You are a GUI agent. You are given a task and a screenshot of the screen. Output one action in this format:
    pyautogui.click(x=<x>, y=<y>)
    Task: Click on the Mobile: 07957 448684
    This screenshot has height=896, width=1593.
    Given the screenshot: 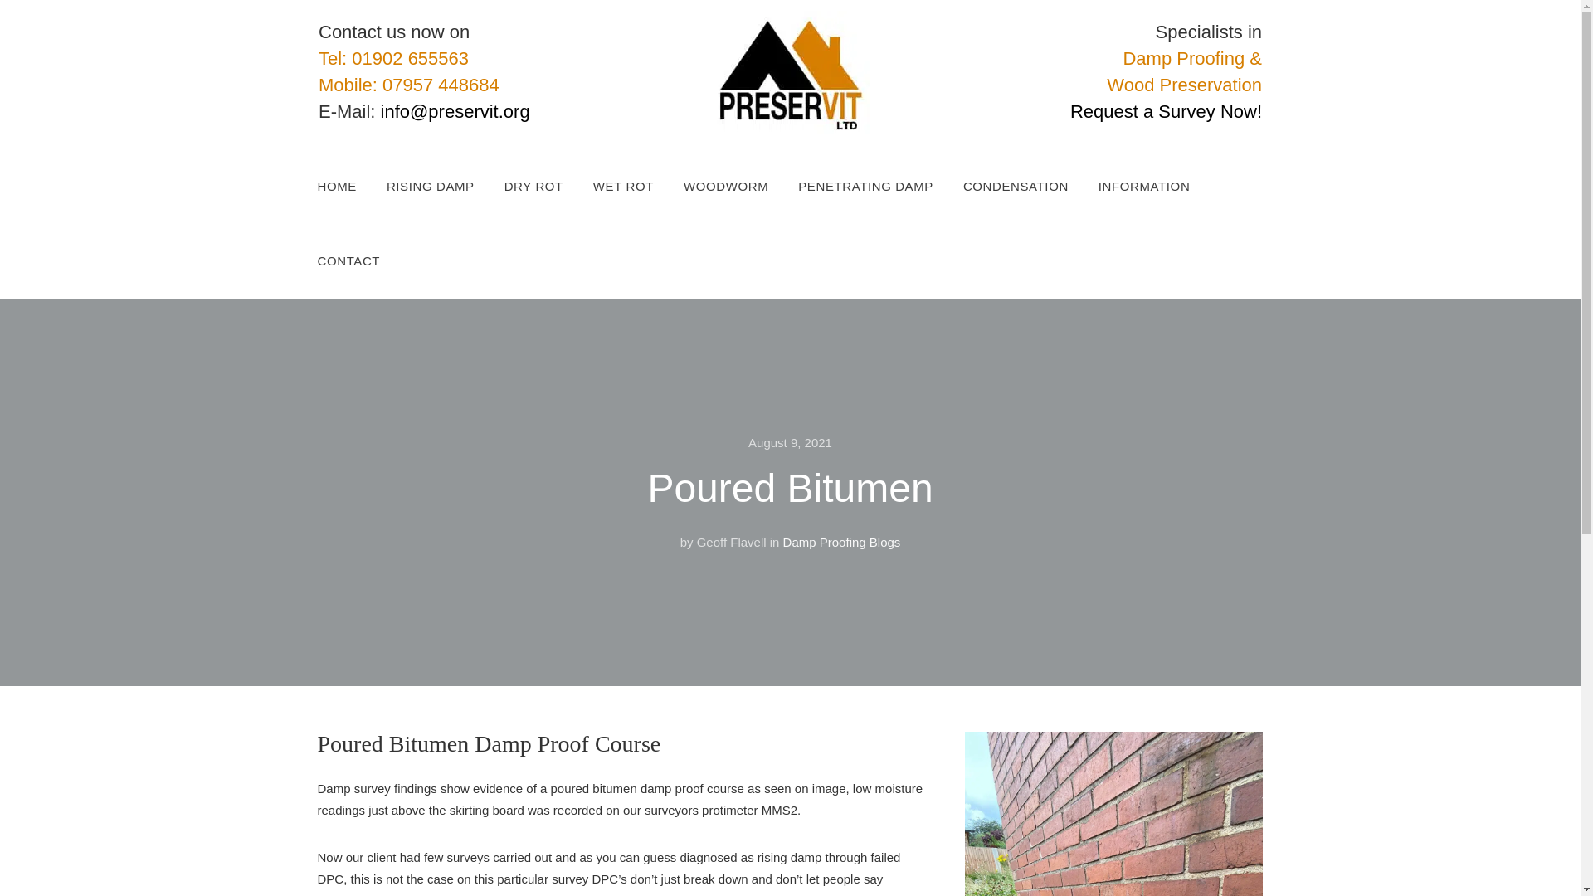 What is the action you would take?
    pyautogui.click(x=409, y=85)
    